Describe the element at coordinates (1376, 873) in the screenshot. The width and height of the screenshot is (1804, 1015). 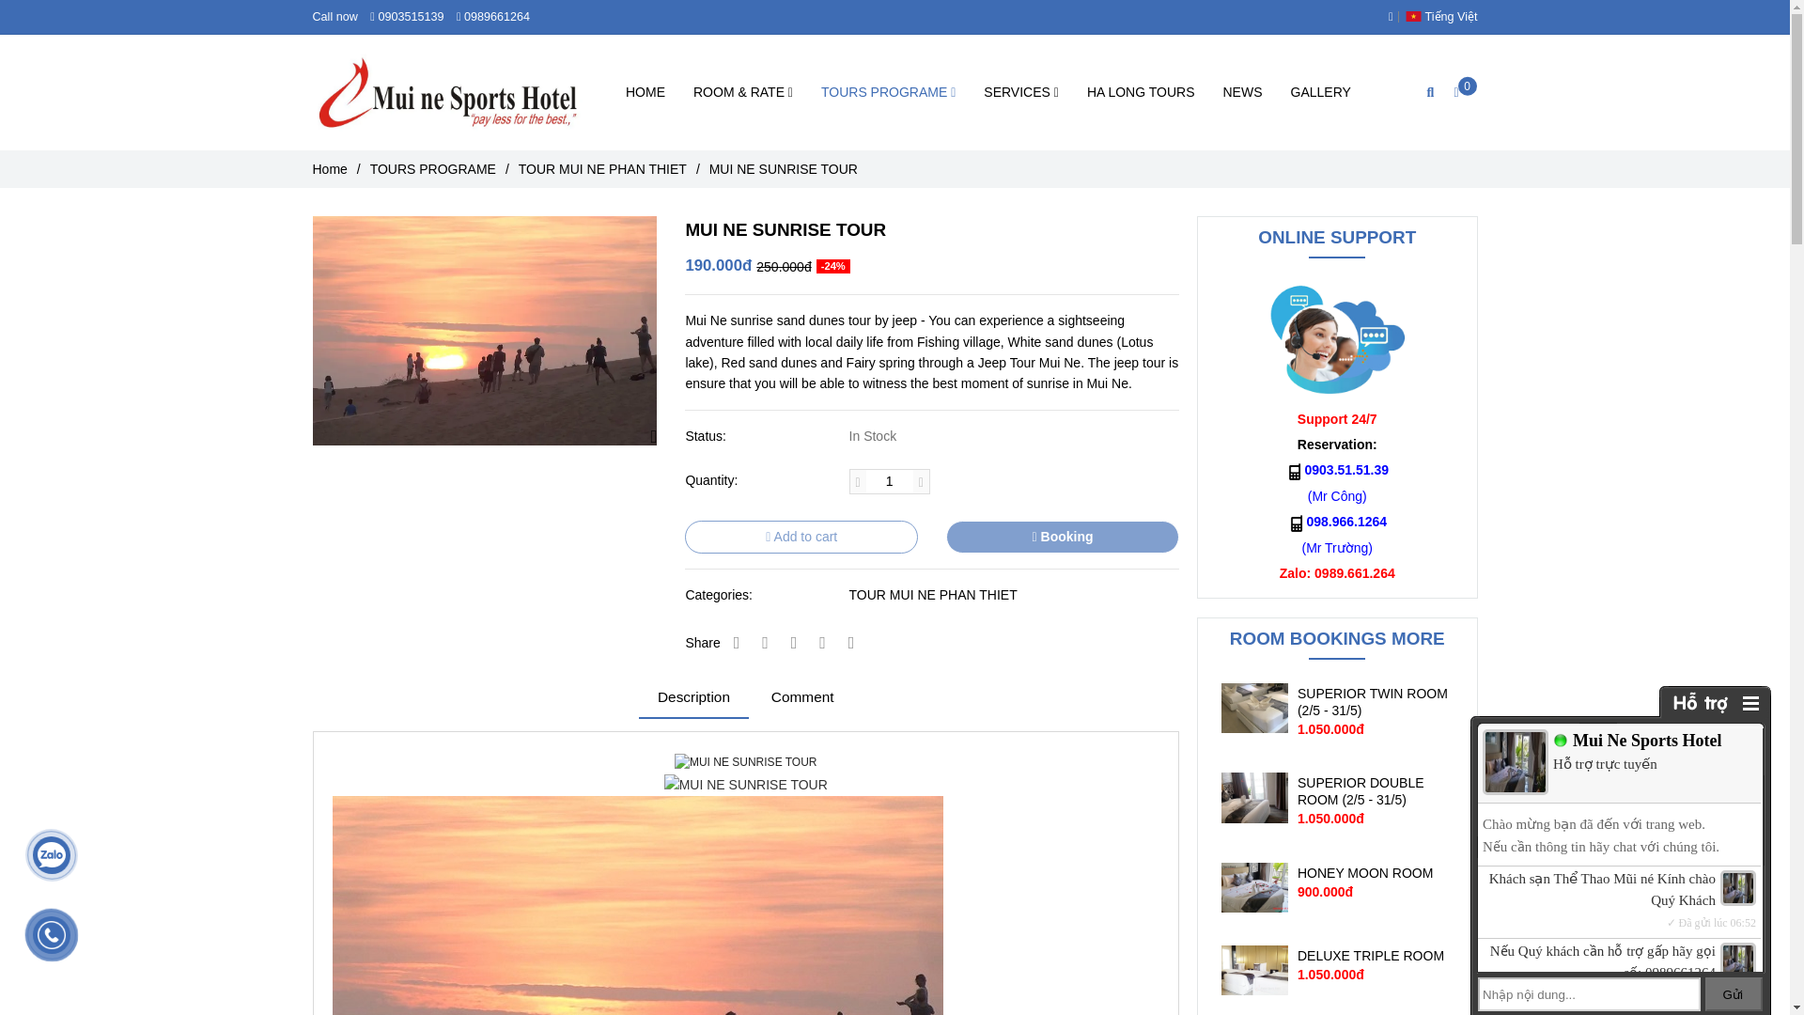
I see `HONEY MOON ROOM` at that location.